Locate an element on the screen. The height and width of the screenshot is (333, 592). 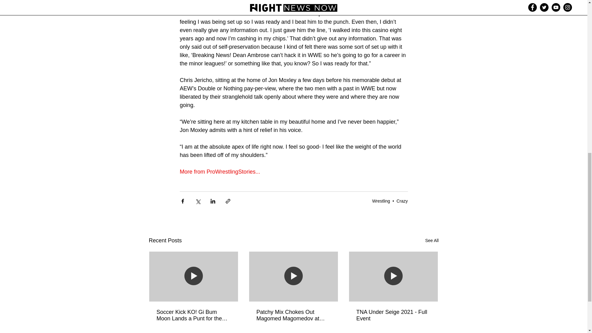
the little interview with Michael Cole is located at coordinates (294, 9).